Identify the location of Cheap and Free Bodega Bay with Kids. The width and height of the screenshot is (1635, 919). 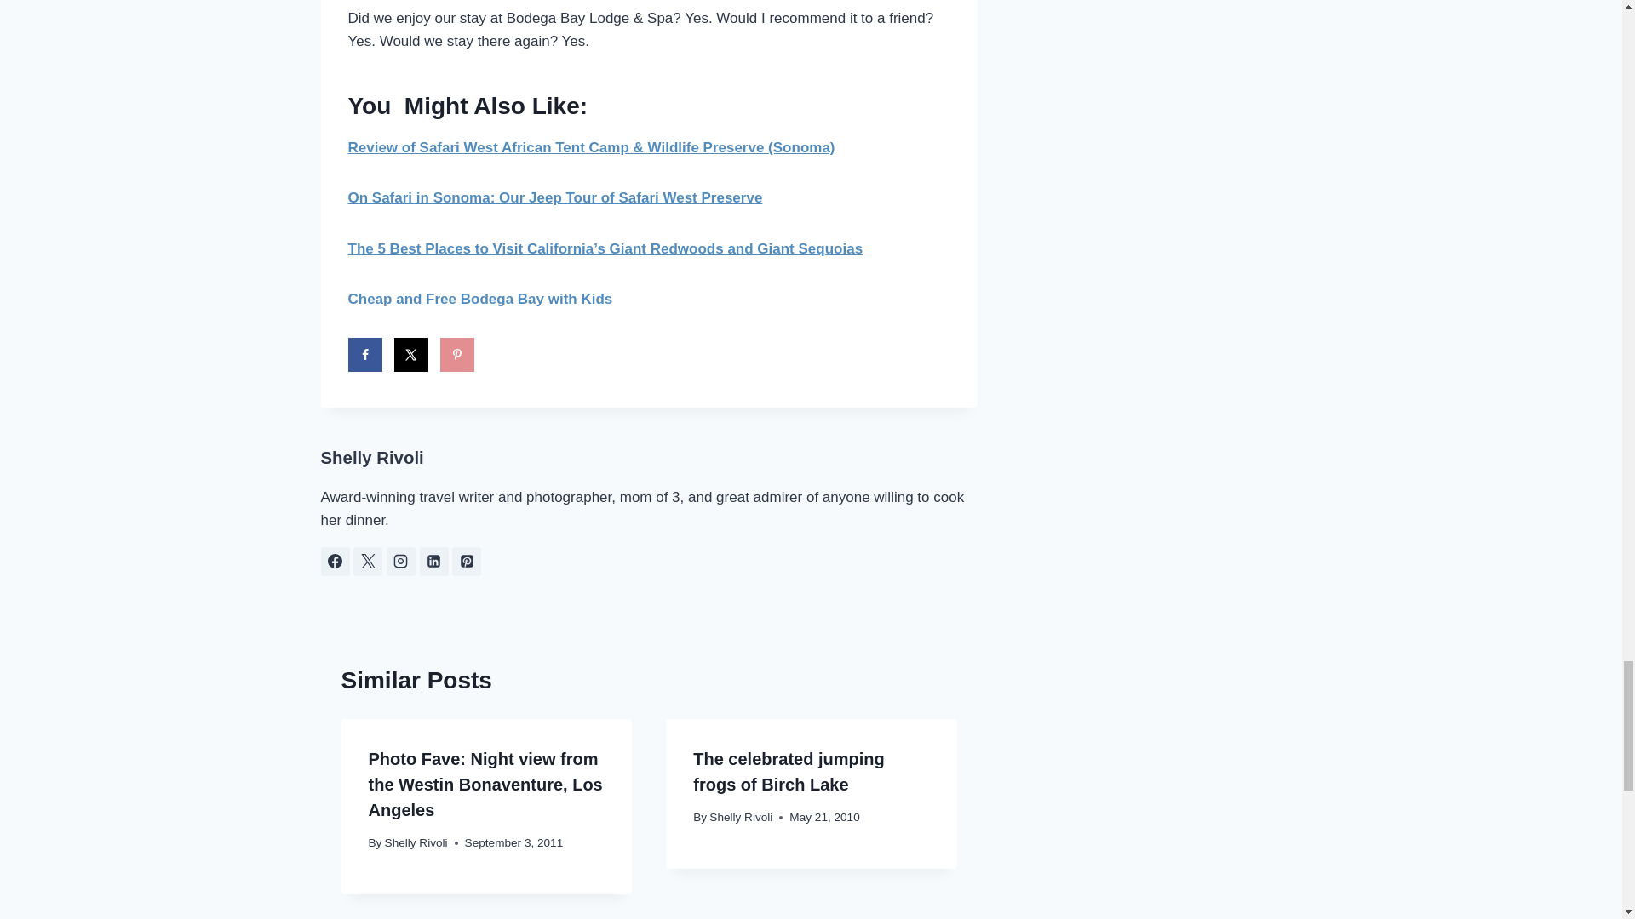
(479, 299).